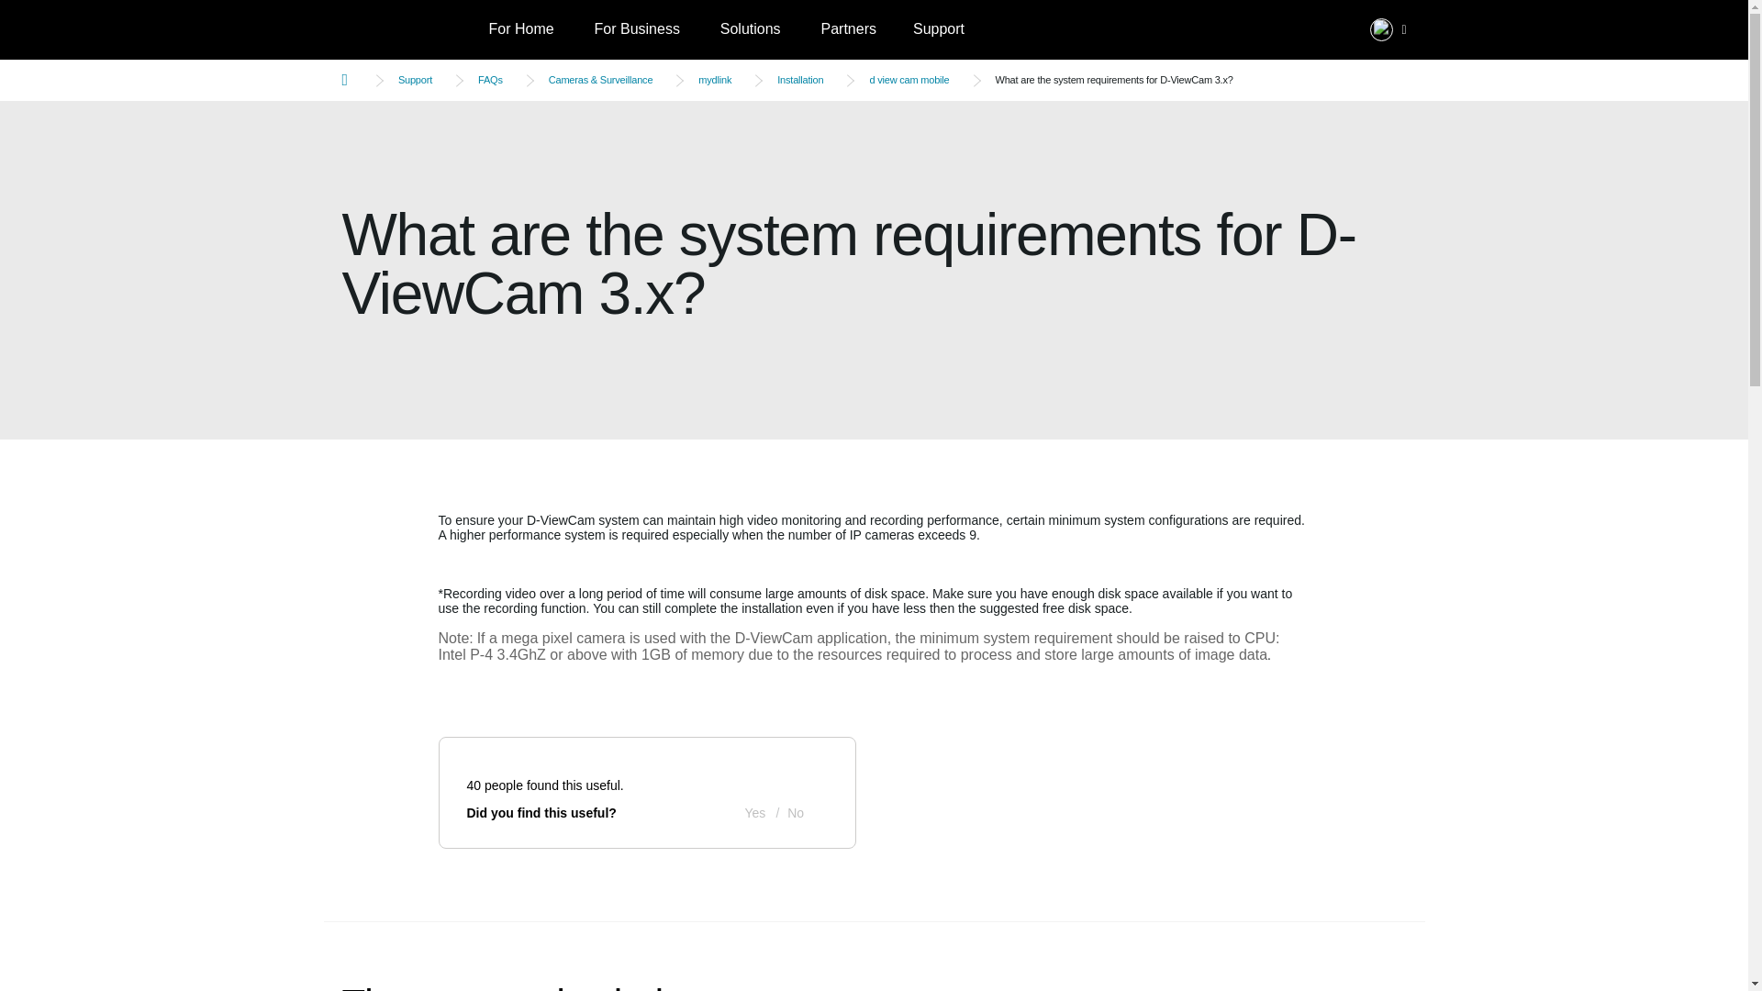 This screenshot has width=1762, height=991. I want to click on Solutions, so click(751, 29).